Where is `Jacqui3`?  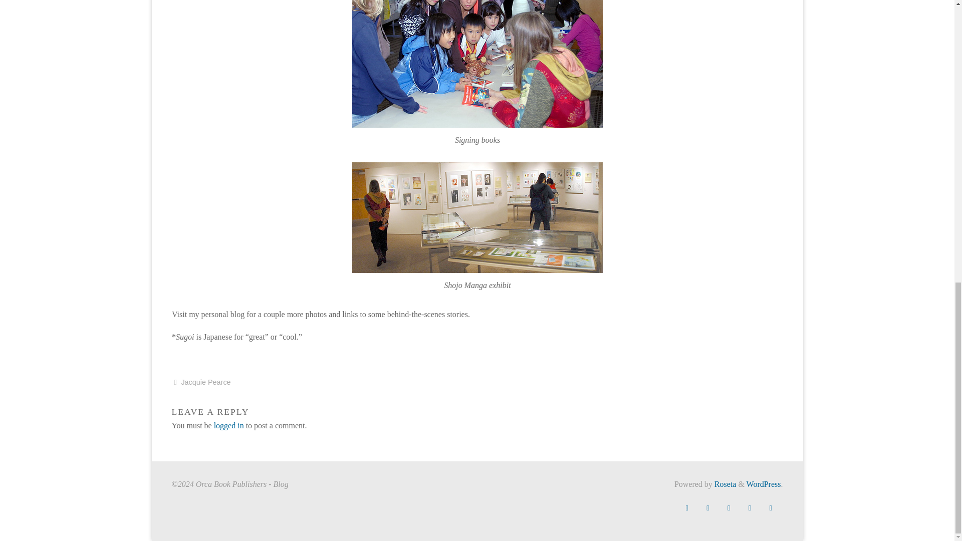
Jacqui3 is located at coordinates (477, 64).